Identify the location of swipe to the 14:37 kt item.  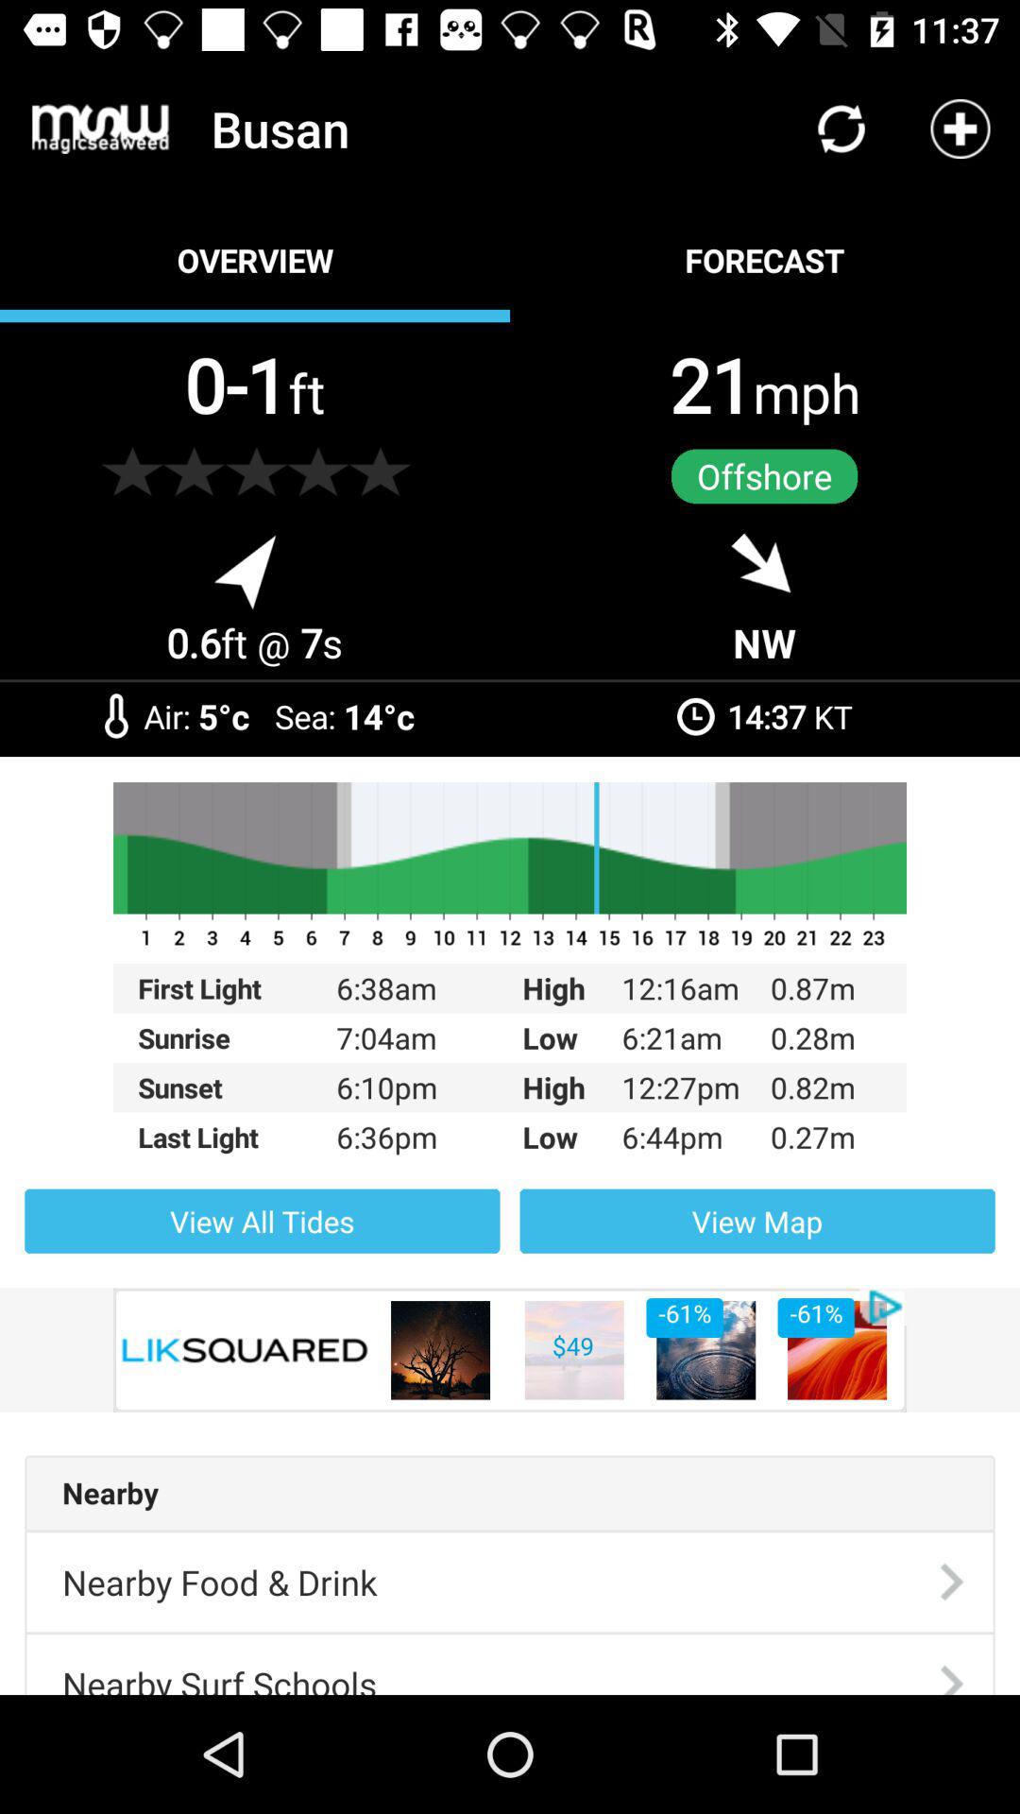
(790, 716).